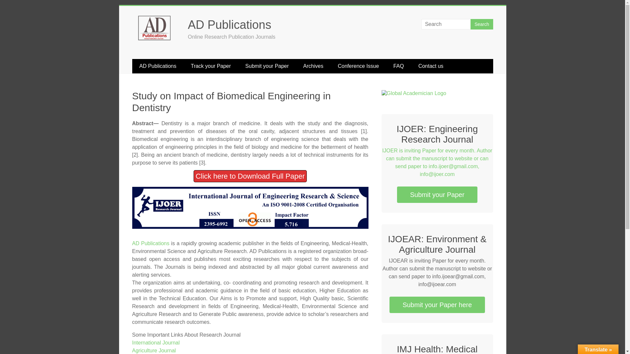  Describe the element at coordinates (211, 66) in the screenshot. I see `Track your Paper` at that location.